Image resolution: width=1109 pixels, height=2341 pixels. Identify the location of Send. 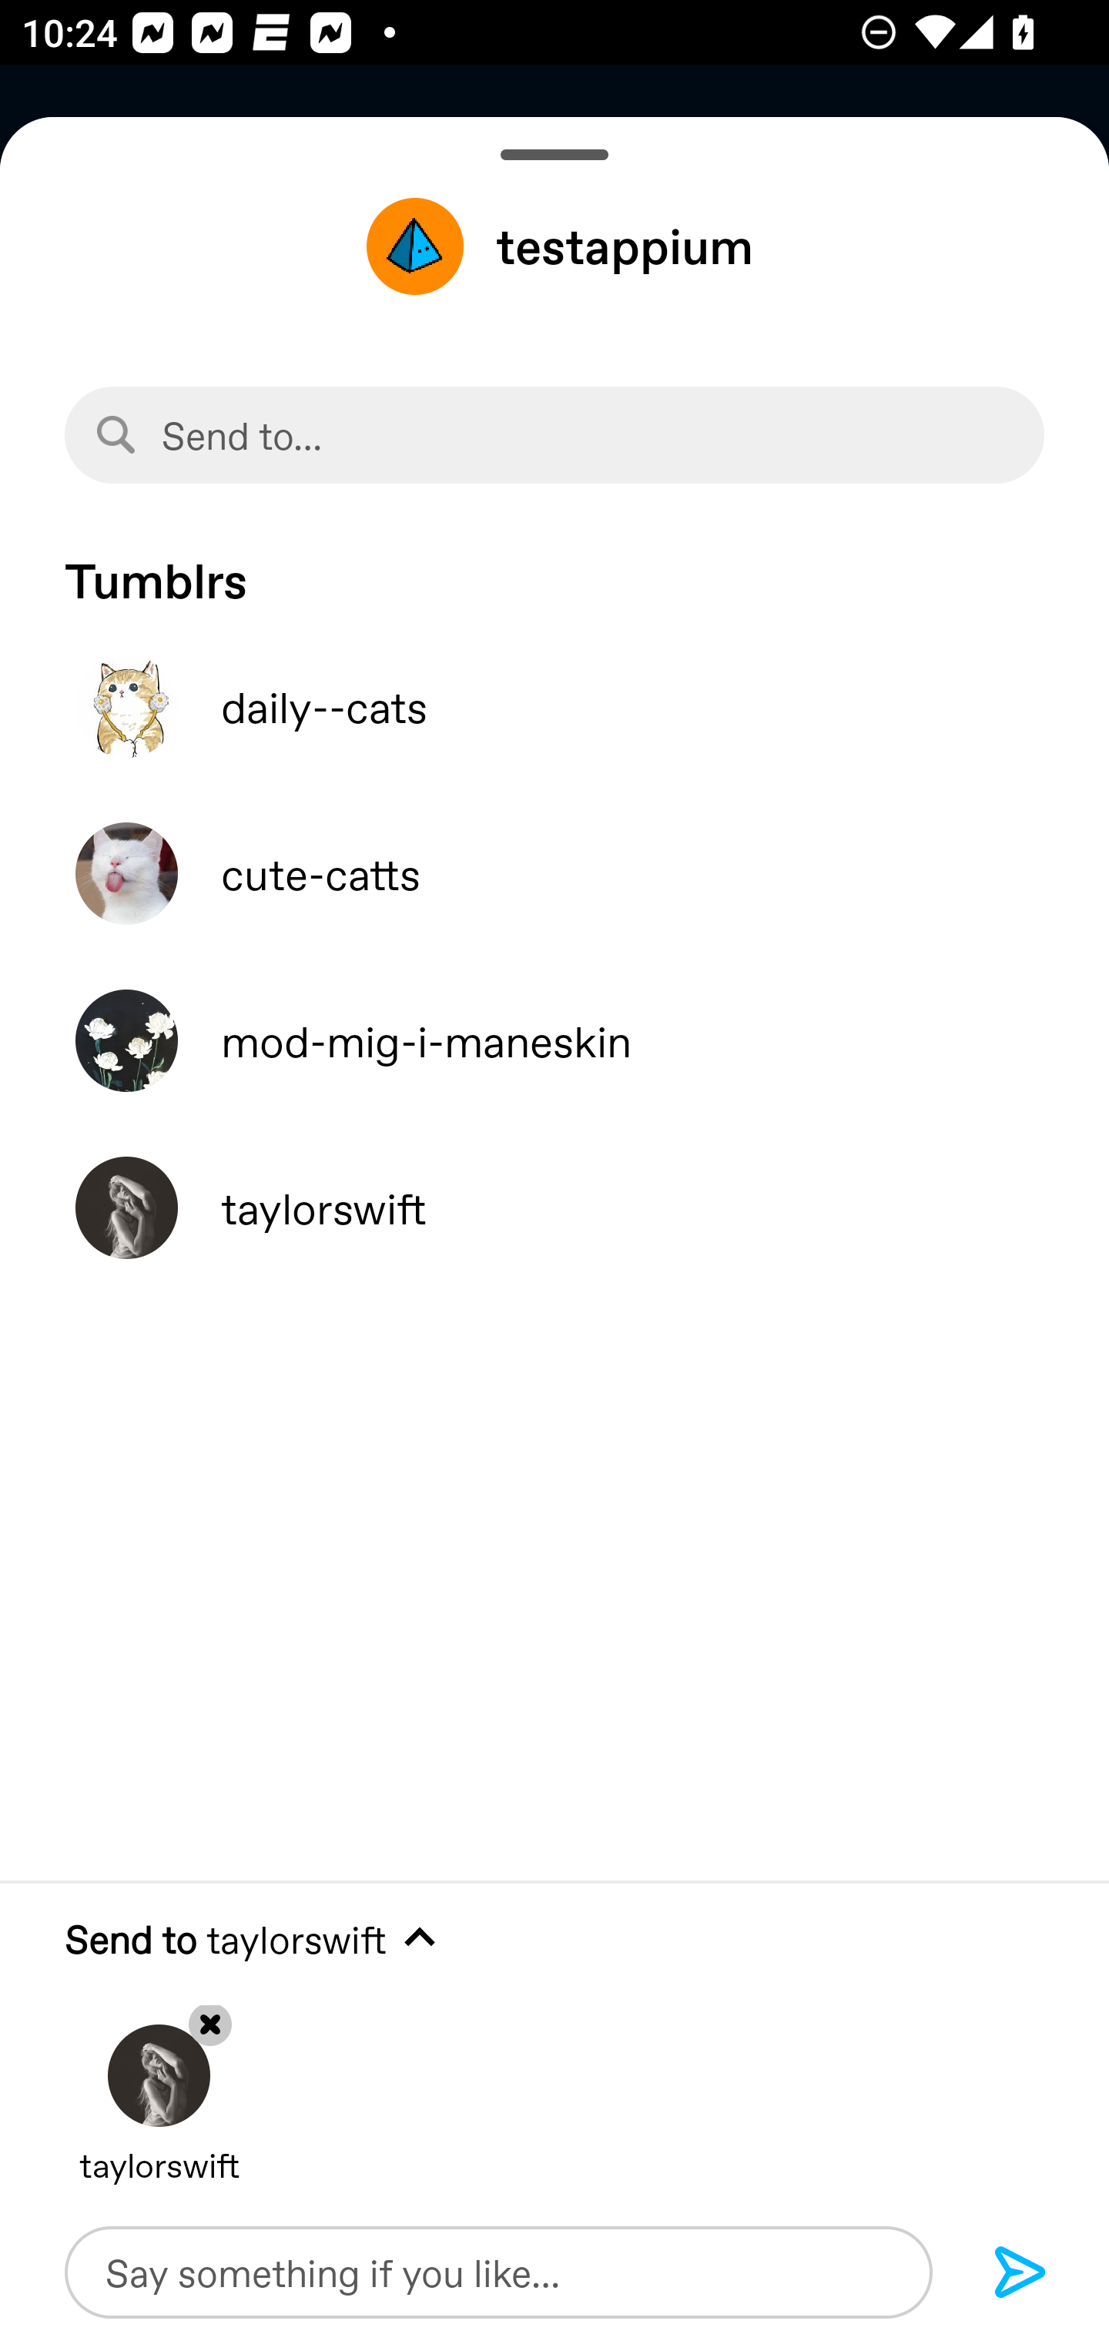
(1020, 2273).